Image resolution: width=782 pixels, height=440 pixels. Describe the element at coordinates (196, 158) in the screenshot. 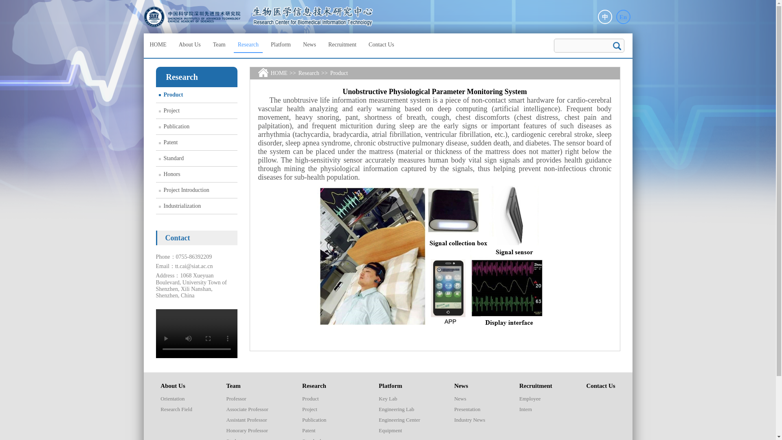

I see `Standard` at that location.